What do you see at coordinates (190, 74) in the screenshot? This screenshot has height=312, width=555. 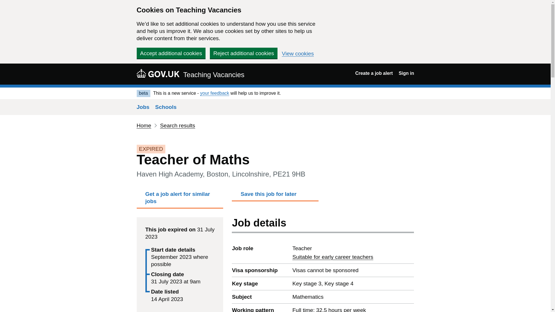 I see `GOV.UK Teaching Vacancies` at bounding box center [190, 74].